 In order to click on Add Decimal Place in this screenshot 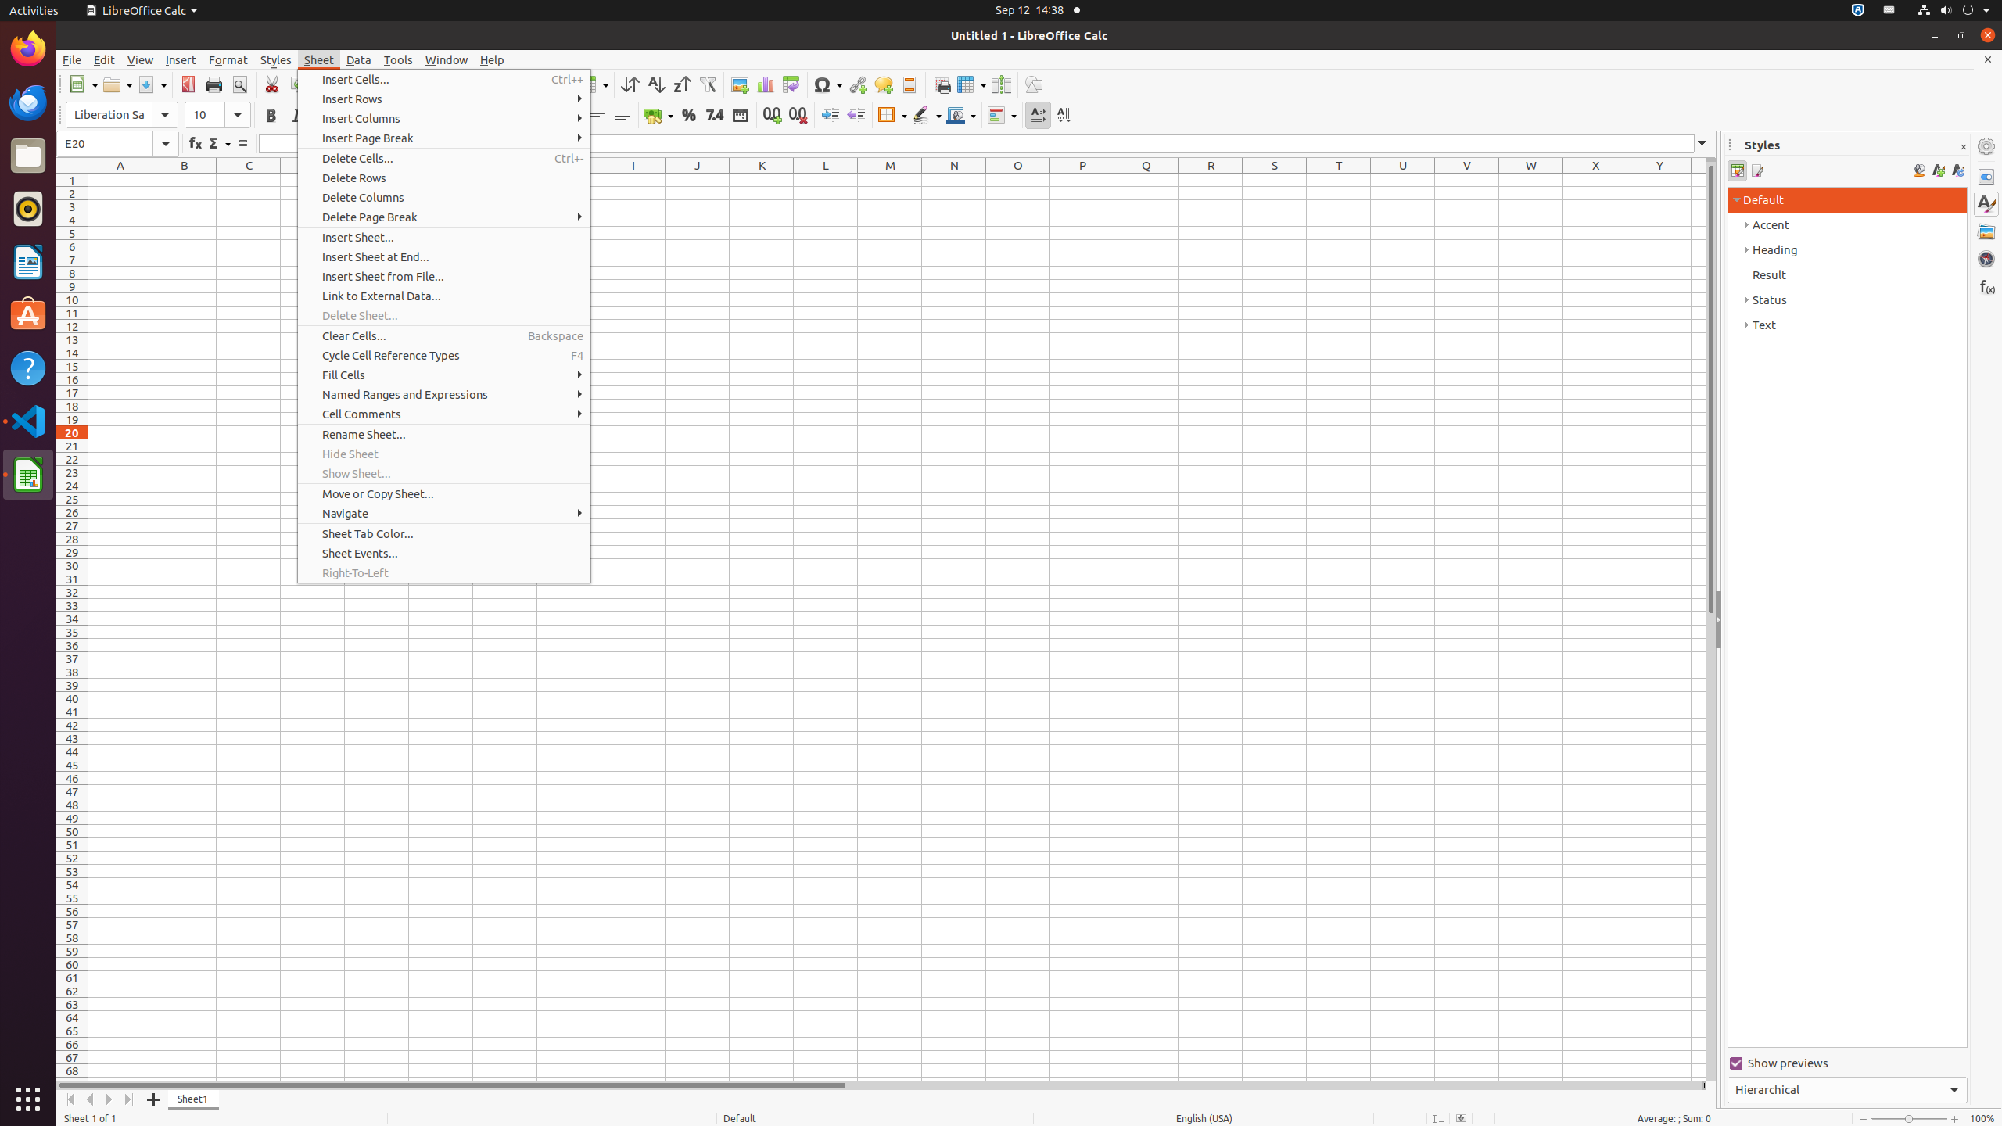, I will do `click(773, 116)`.